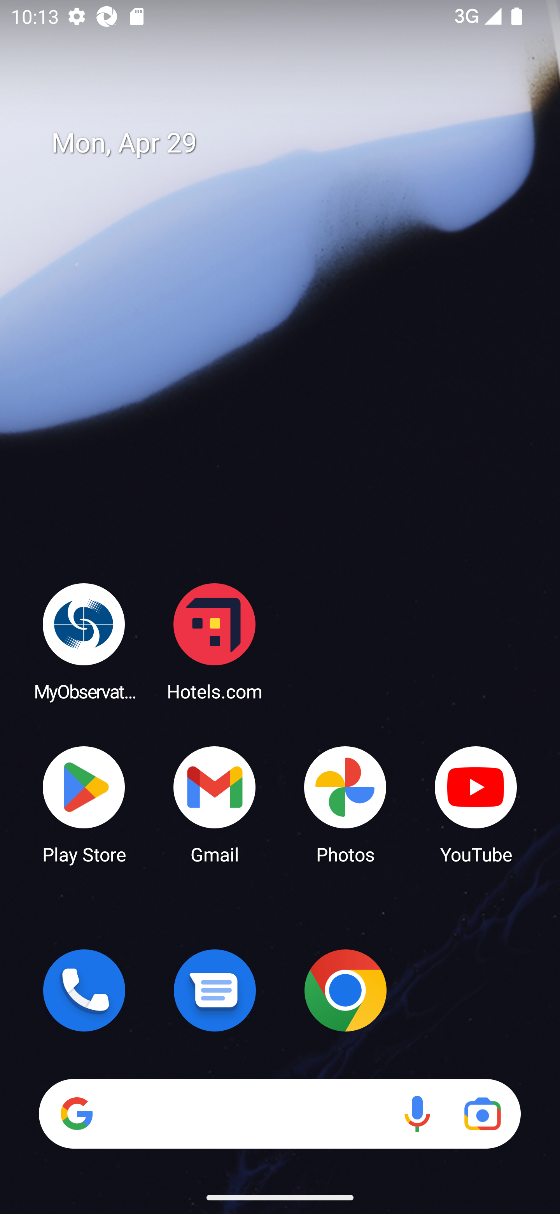 The height and width of the screenshot is (1214, 560). I want to click on Play Store, so click(84, 804).